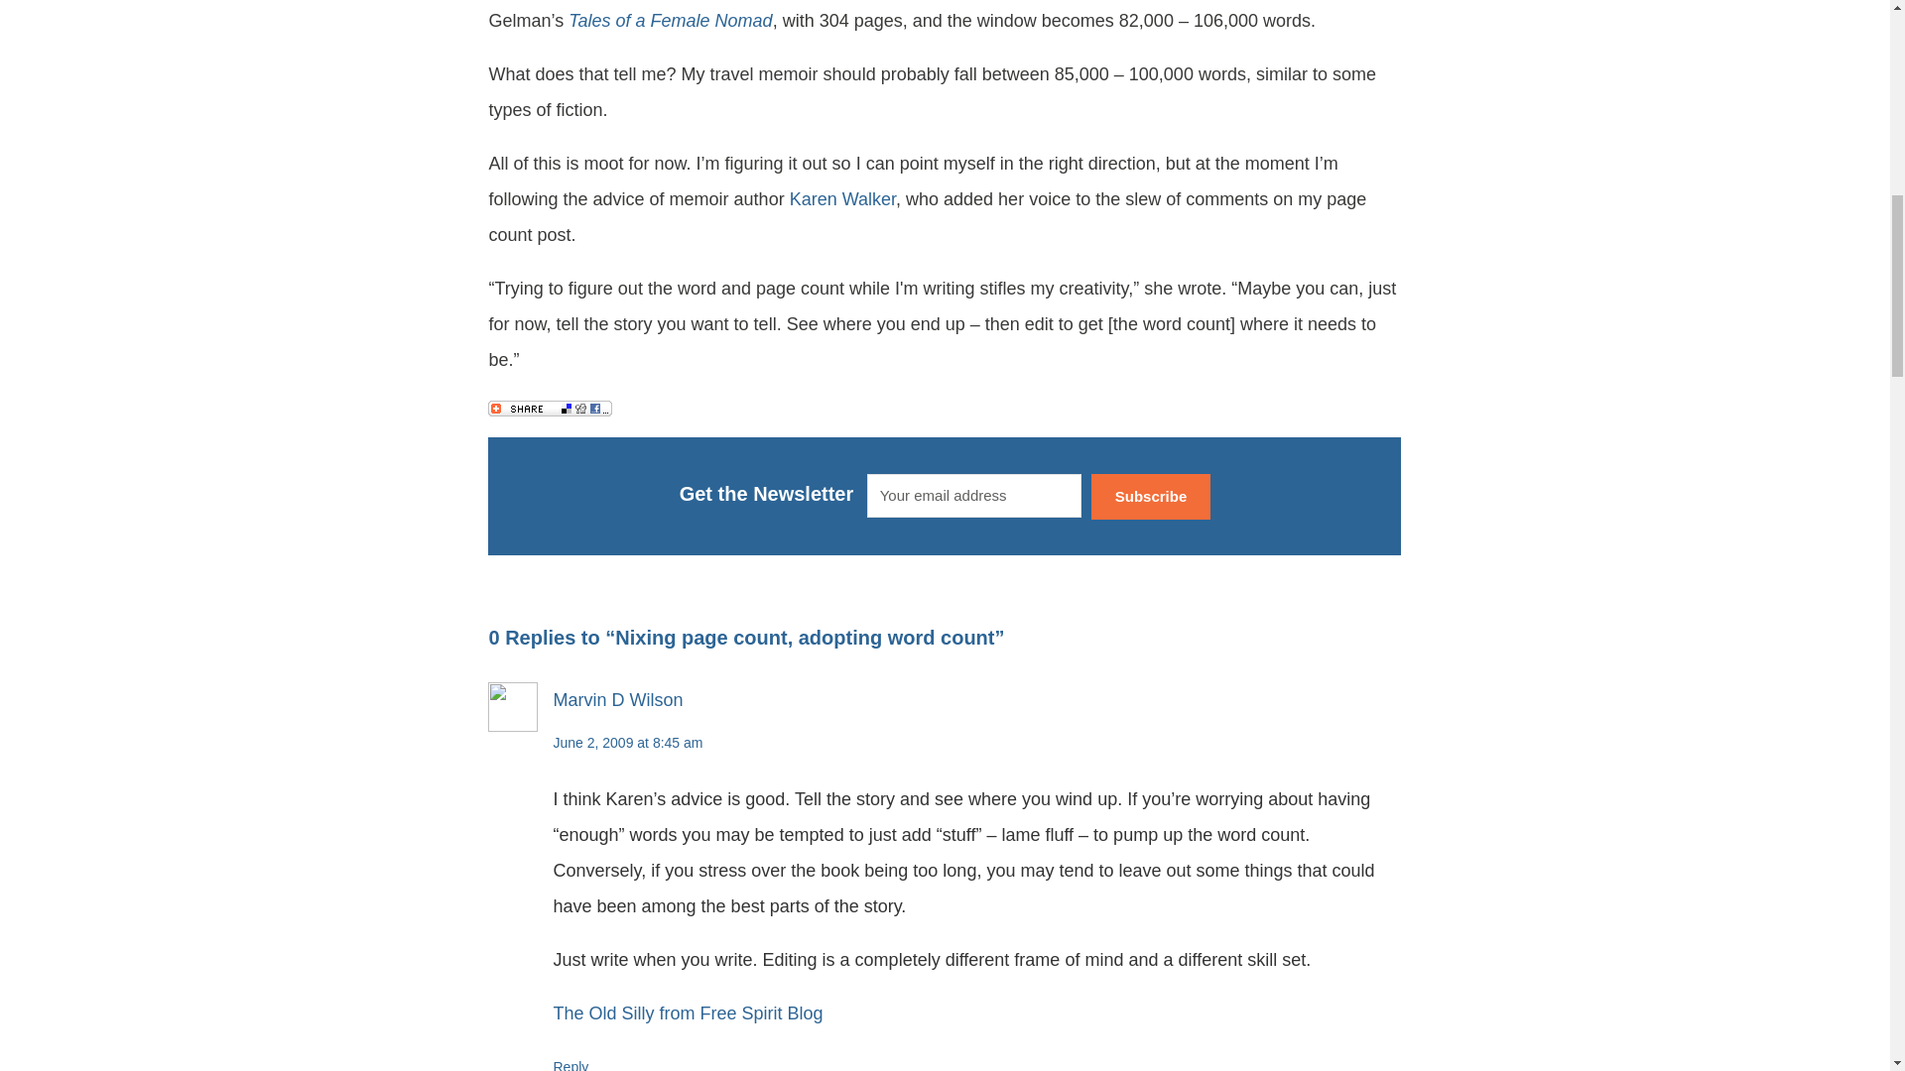 The width and height of the screenshot is (1905, 1071). Describe the element at coordinates (687, 1013) in the screenshot. I see `The Old Silly from Free Spirit Blog` at that location.